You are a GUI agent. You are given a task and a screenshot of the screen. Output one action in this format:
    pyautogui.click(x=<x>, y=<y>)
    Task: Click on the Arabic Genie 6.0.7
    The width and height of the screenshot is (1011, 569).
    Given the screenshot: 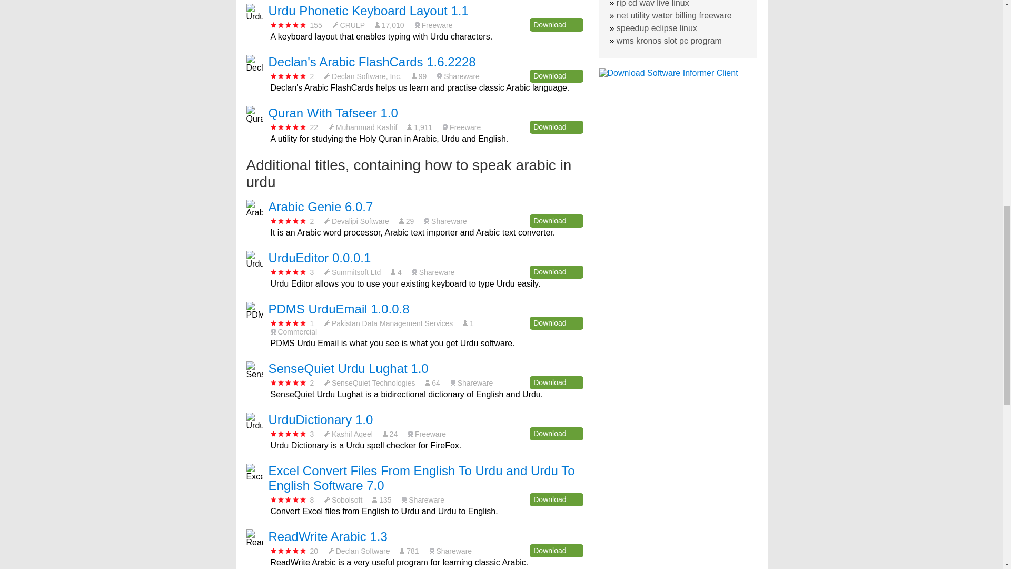 What is the action you would take?
    pyautogui.click(x=321, y=207)
    